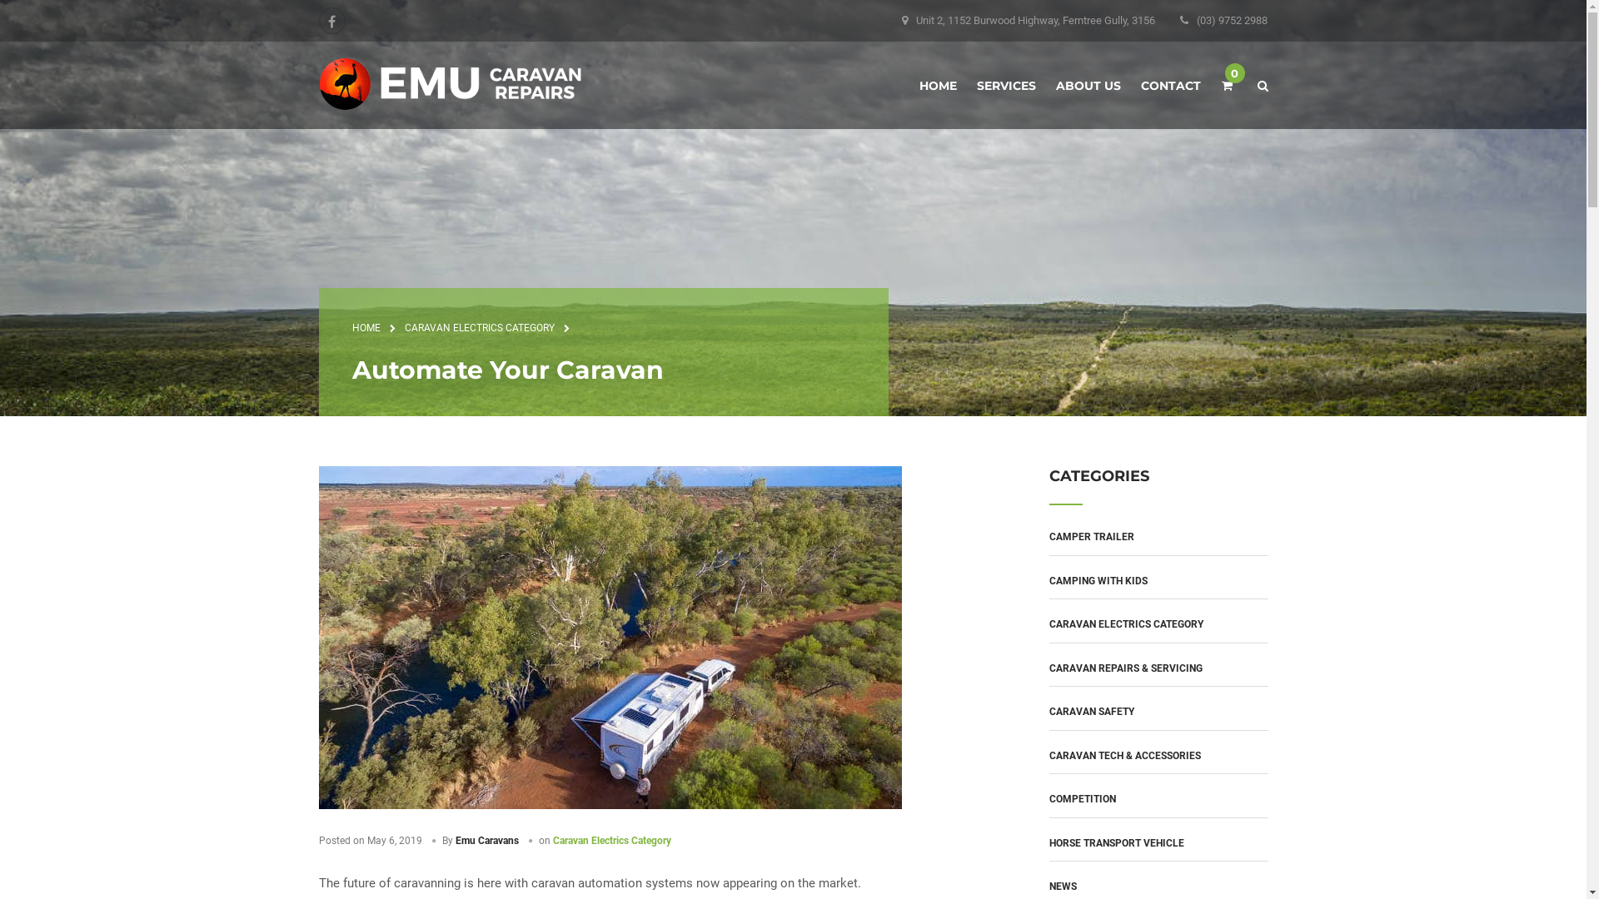 The height and width of the screenshot is (899, 1599). Describe the element at coordinates (1083, 799) in the screenshot. I see `COMPETITION` at that location.